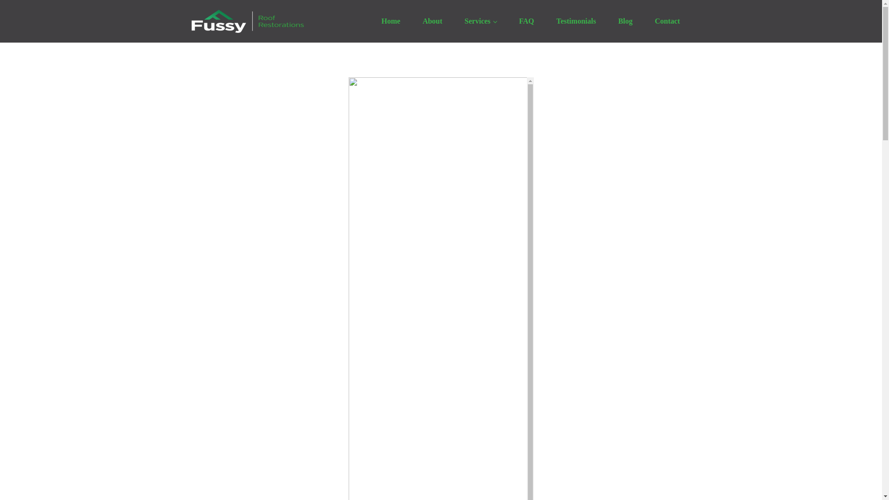  Describe the element at coordinates (432, 21) in the screenshot. I see `About` at that location.